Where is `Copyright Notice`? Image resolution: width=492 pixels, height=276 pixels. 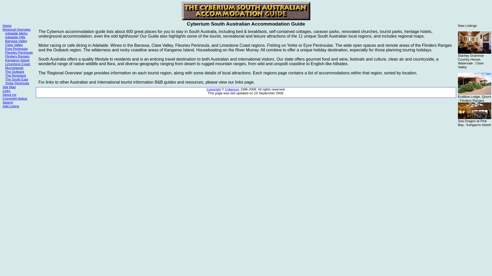
Copyright Notice is located at coordinates (15, 99).